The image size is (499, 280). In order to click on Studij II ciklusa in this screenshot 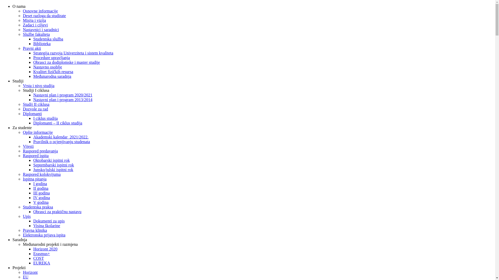, I will do `click(36, 104)`.